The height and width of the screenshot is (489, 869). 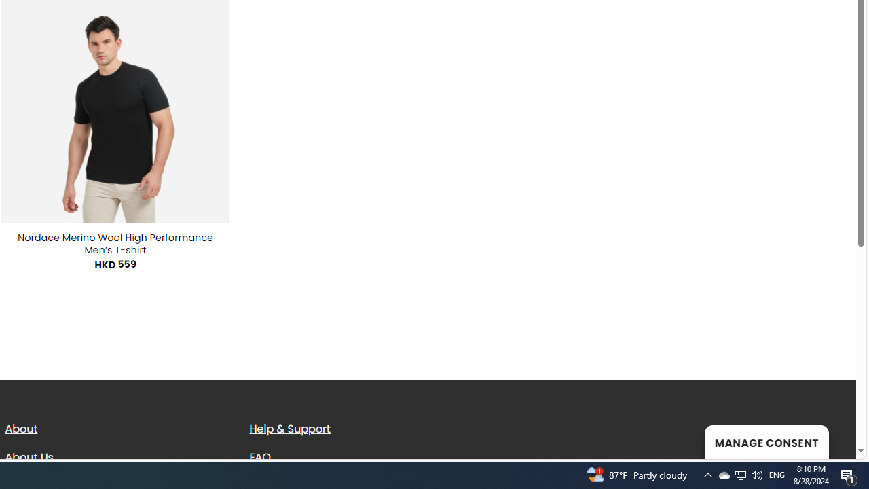 I want to click on About Us, so click(x=117, y=457).